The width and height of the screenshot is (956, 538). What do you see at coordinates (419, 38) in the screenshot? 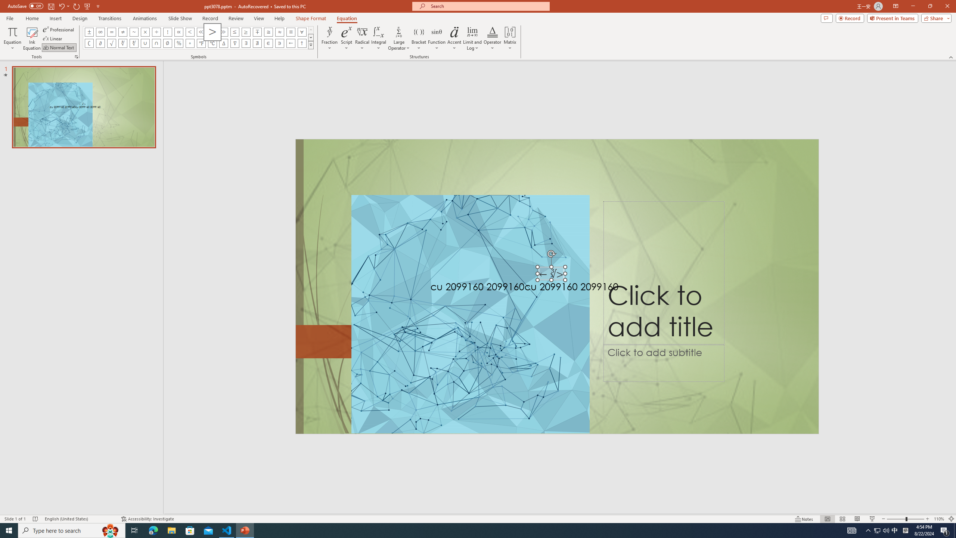
I see `Bracket` at bounding box center [419, 38].